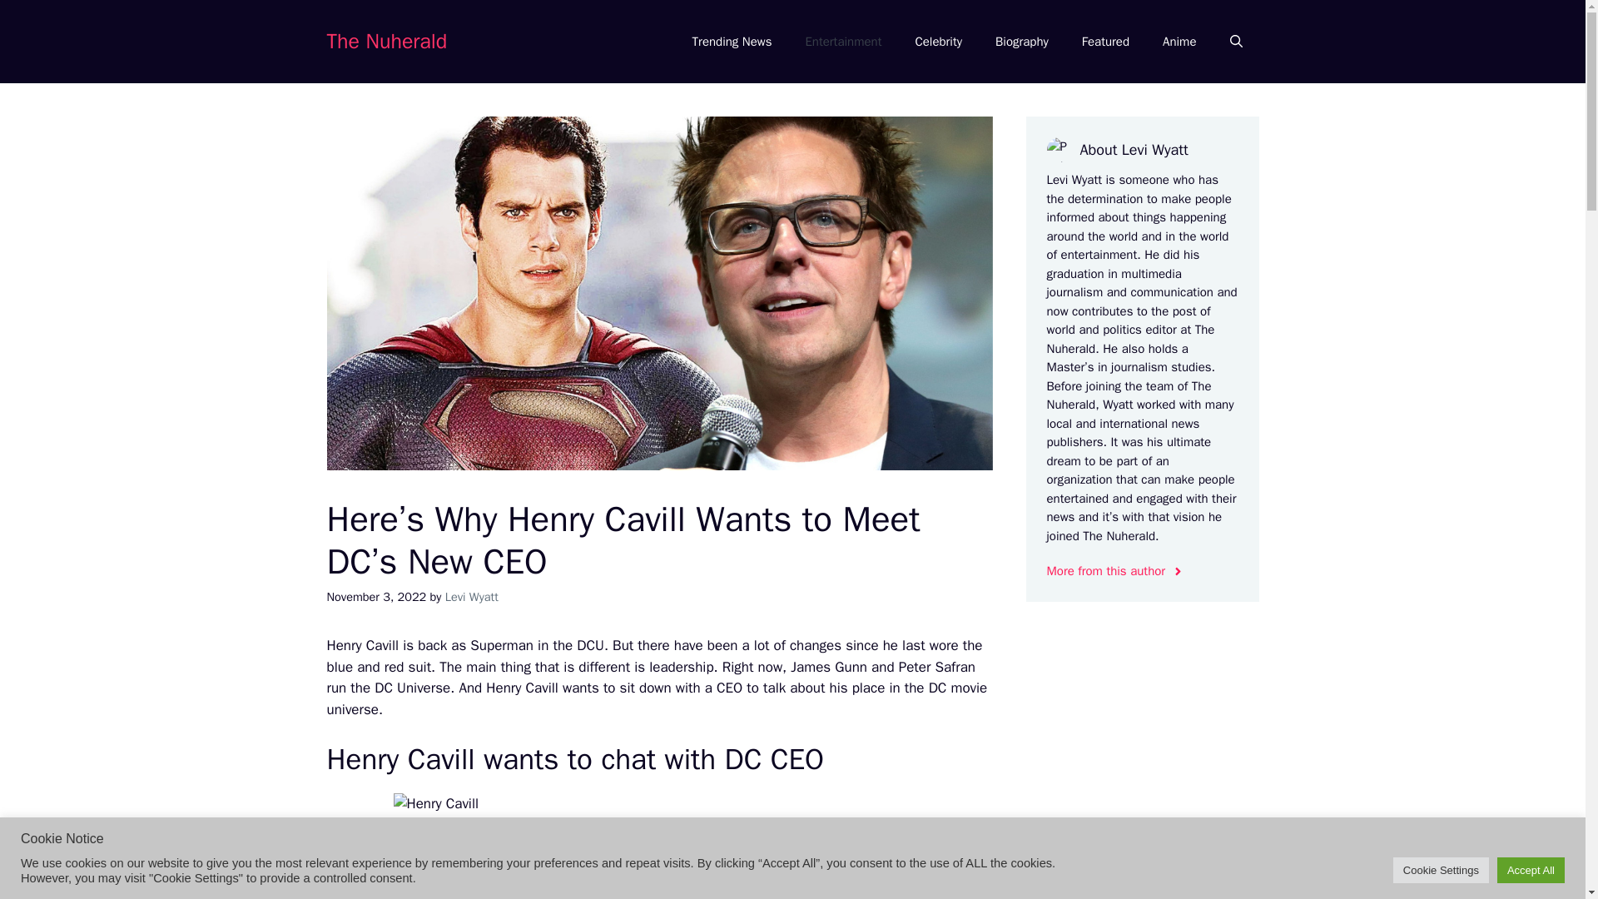 The width and height of the screenshot is (1598, 899). Describe the element at coordinates (938, 42) in the screenshot. I see `Celebrity` at that location.